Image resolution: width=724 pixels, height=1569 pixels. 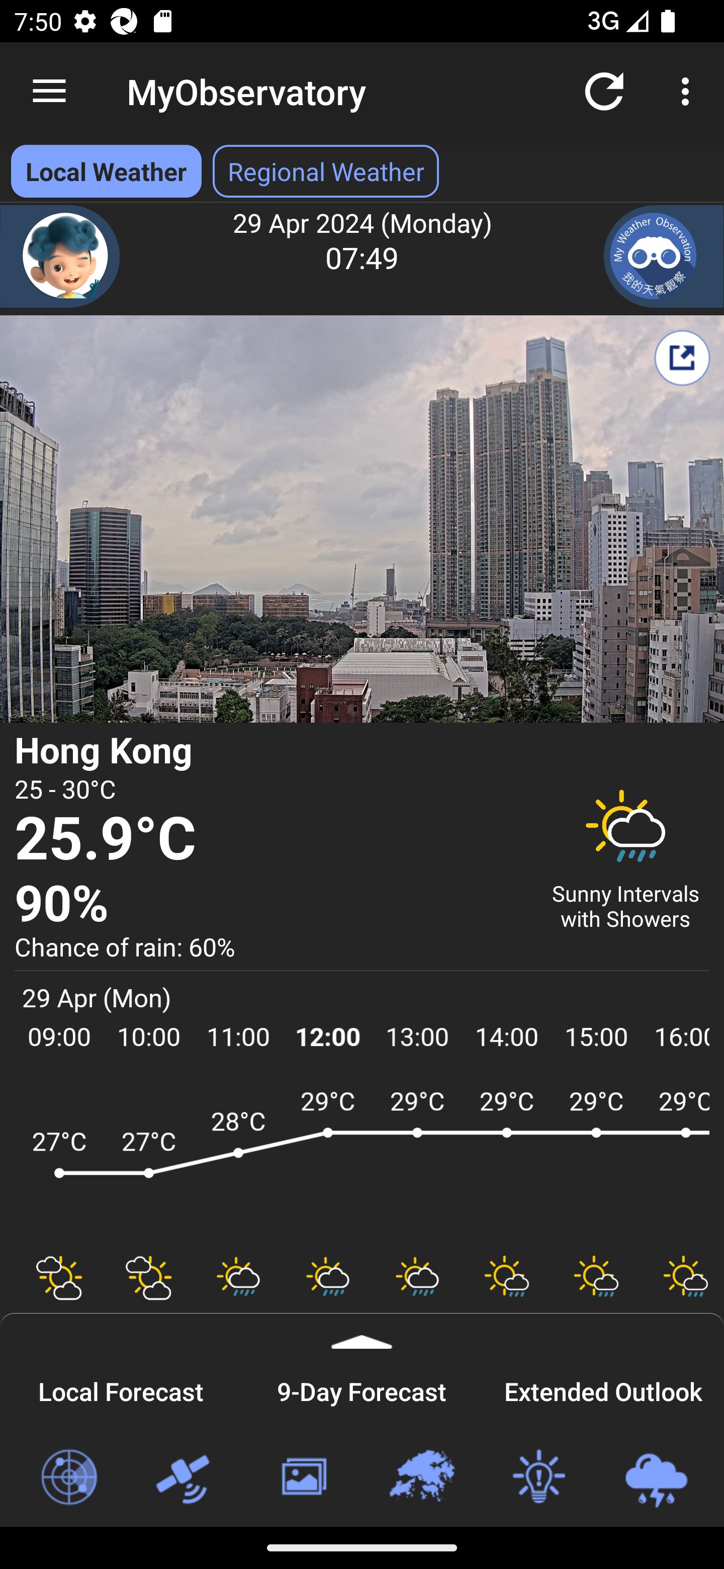 I want to click on Weather Photos, so click(x=303, y=1477).